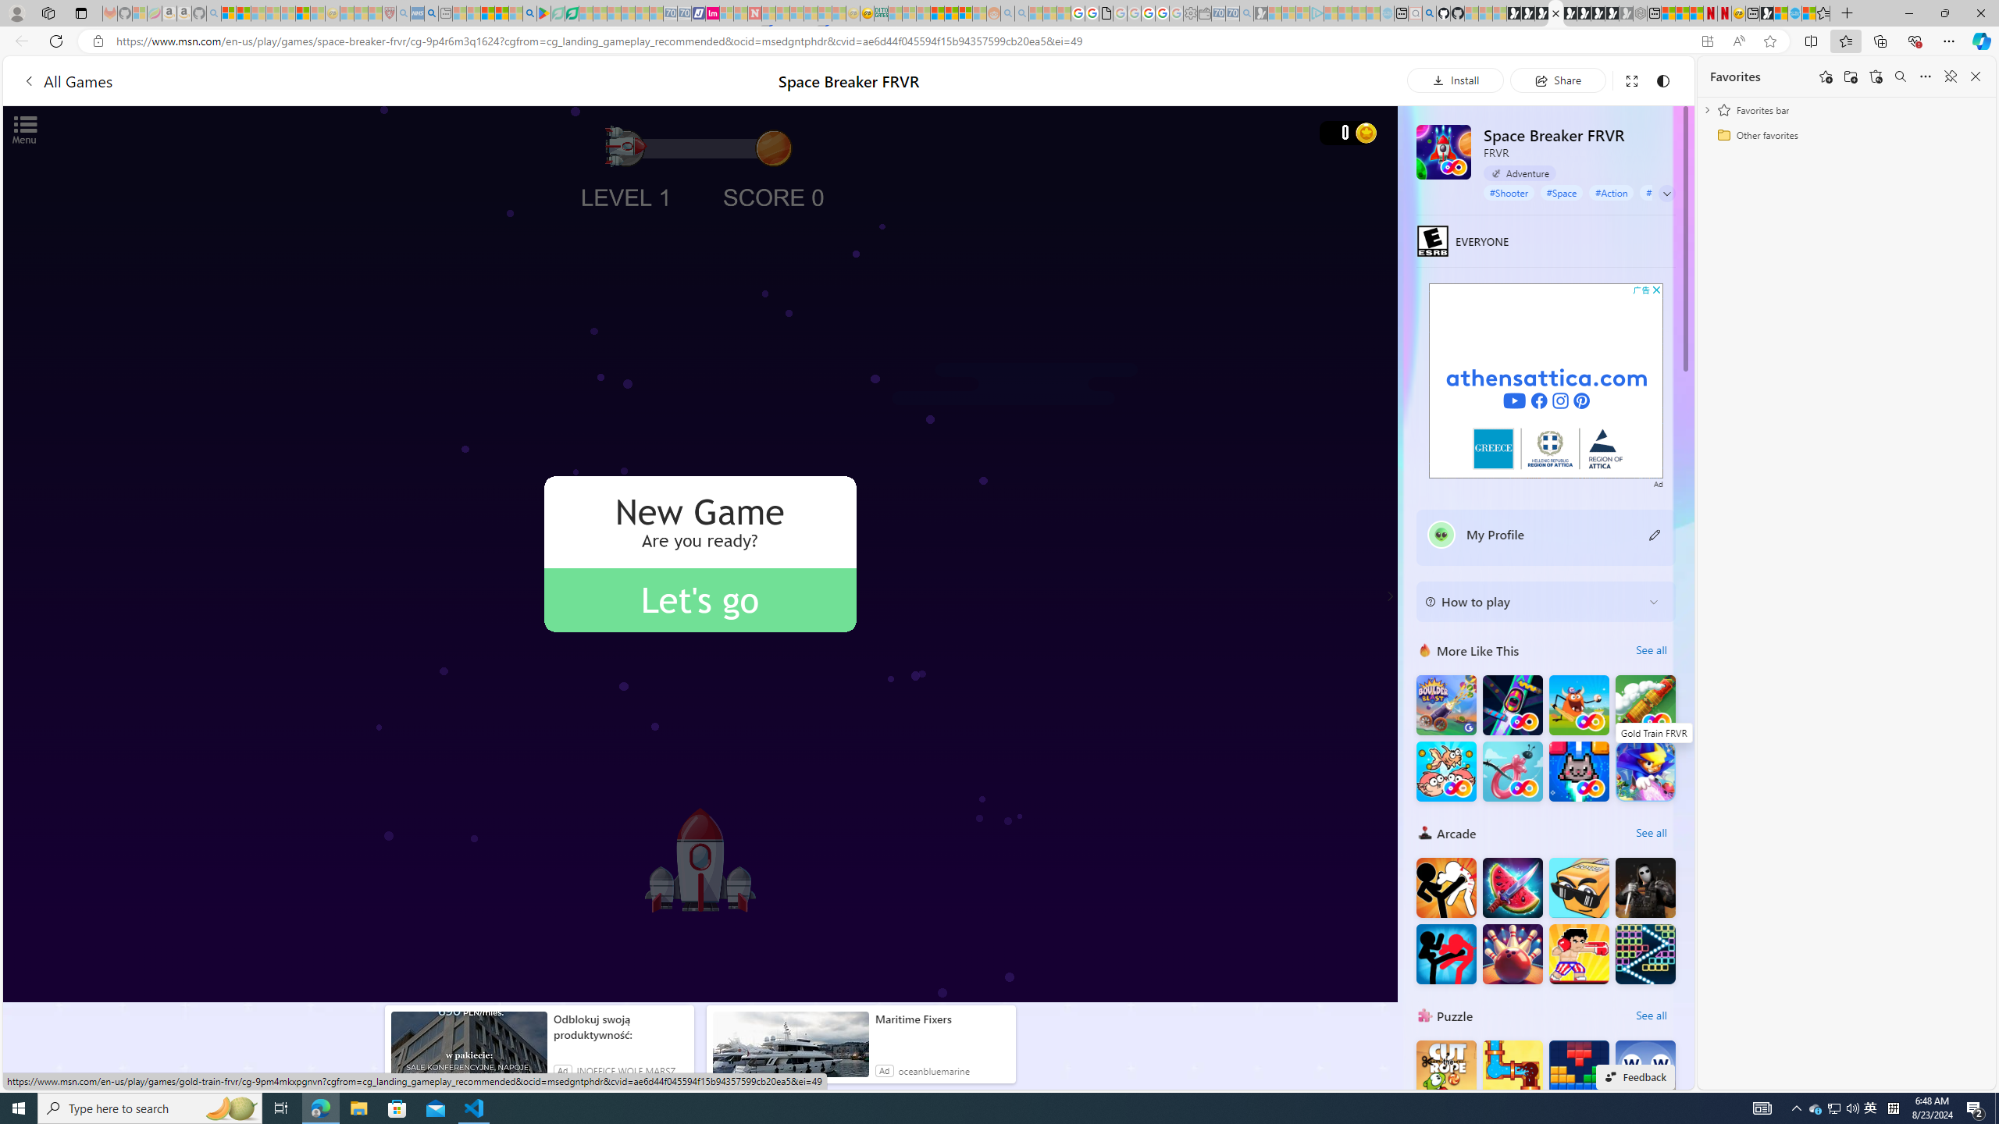 This screenshot has height=1124, width=1999. What do you see at coordinates (1666, 194) in the screenshot?
I see `Class: control` at bounding box center [1666, 194].